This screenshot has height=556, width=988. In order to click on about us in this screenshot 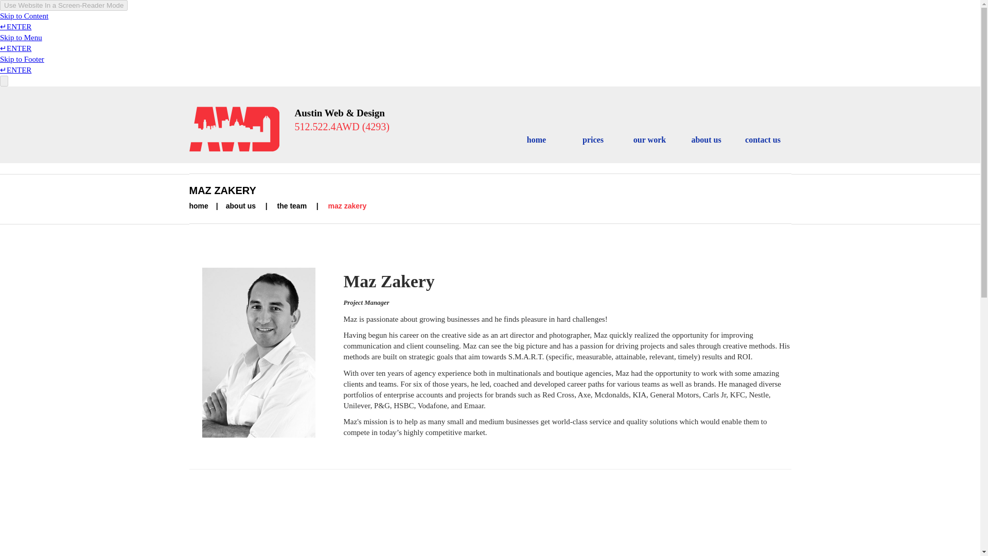, I will do `click(241, 206)`.